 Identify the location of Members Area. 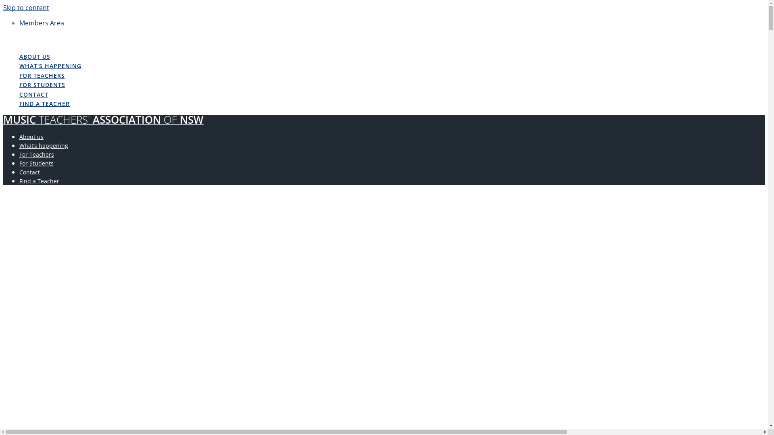
(42, 23).